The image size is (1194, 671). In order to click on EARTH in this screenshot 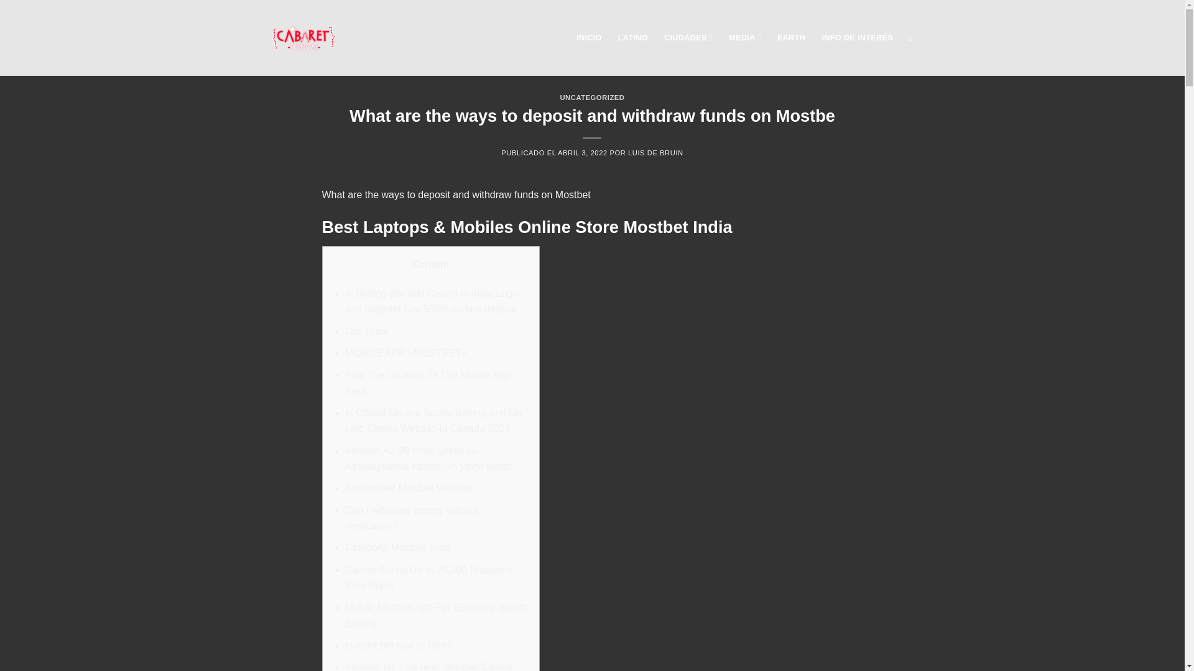, I will do `click(791, 37)`.